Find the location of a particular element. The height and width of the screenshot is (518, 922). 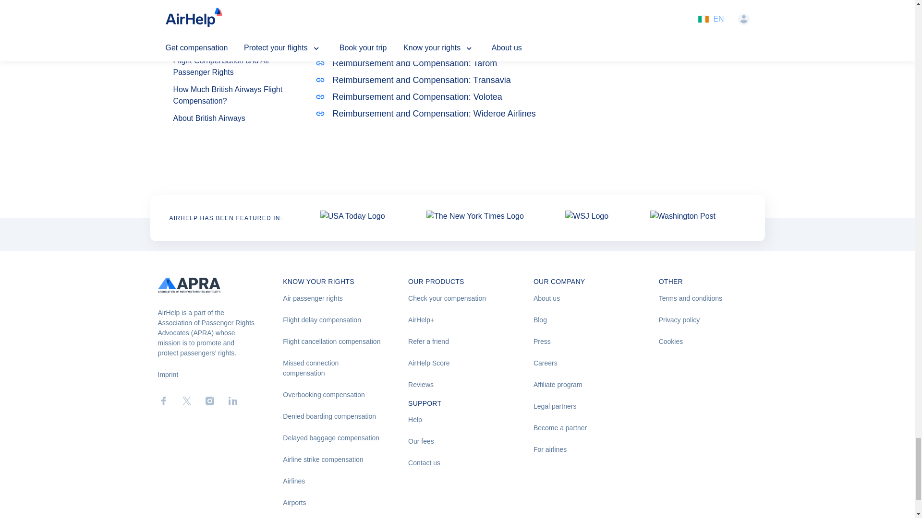

SocialLinkedin is located at coordinates (232, 401).